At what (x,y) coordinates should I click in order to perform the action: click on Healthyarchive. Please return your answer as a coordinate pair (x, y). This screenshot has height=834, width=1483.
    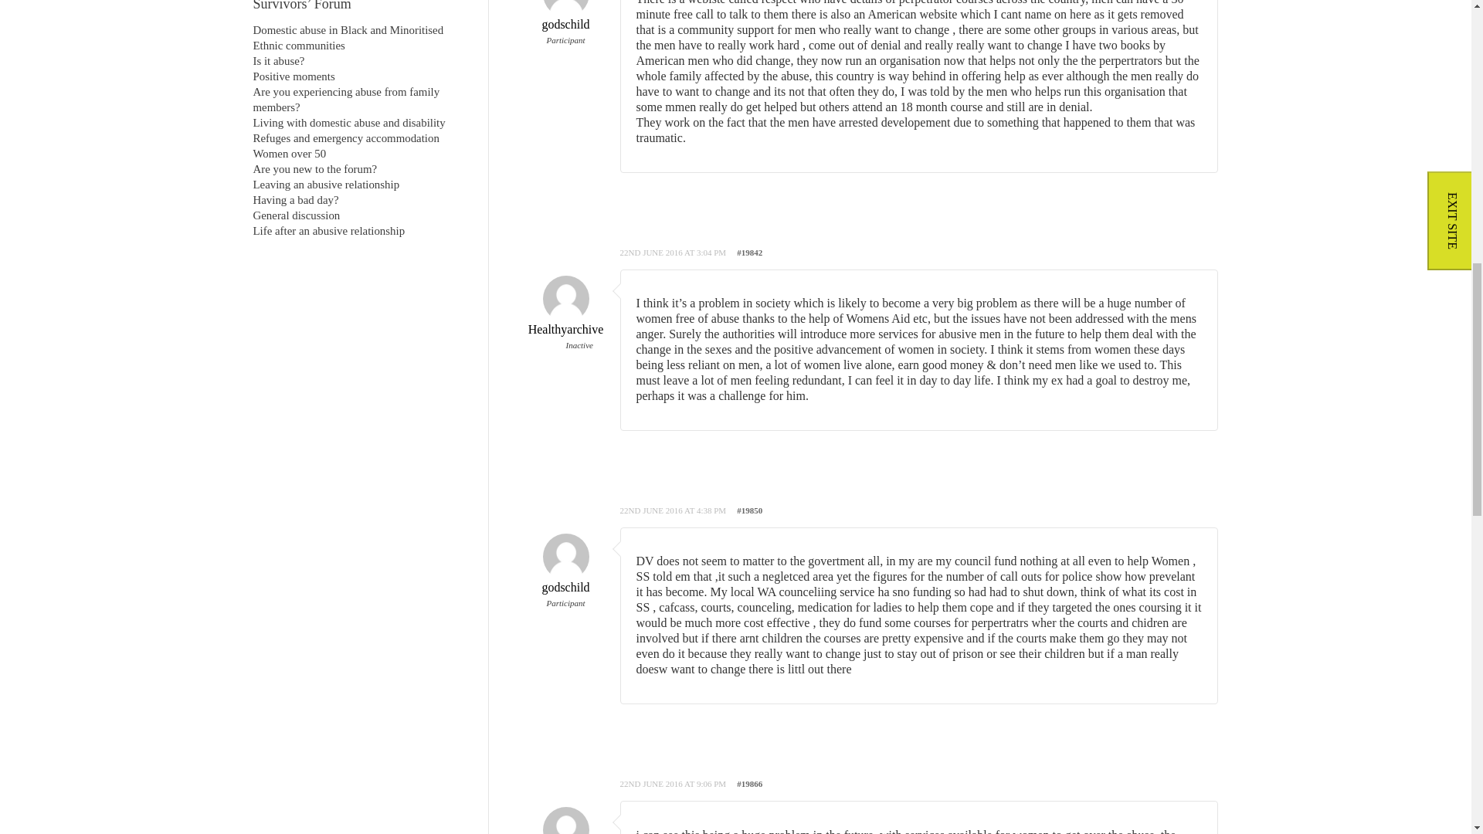
    Looking at the image, I should click on (565, 314).